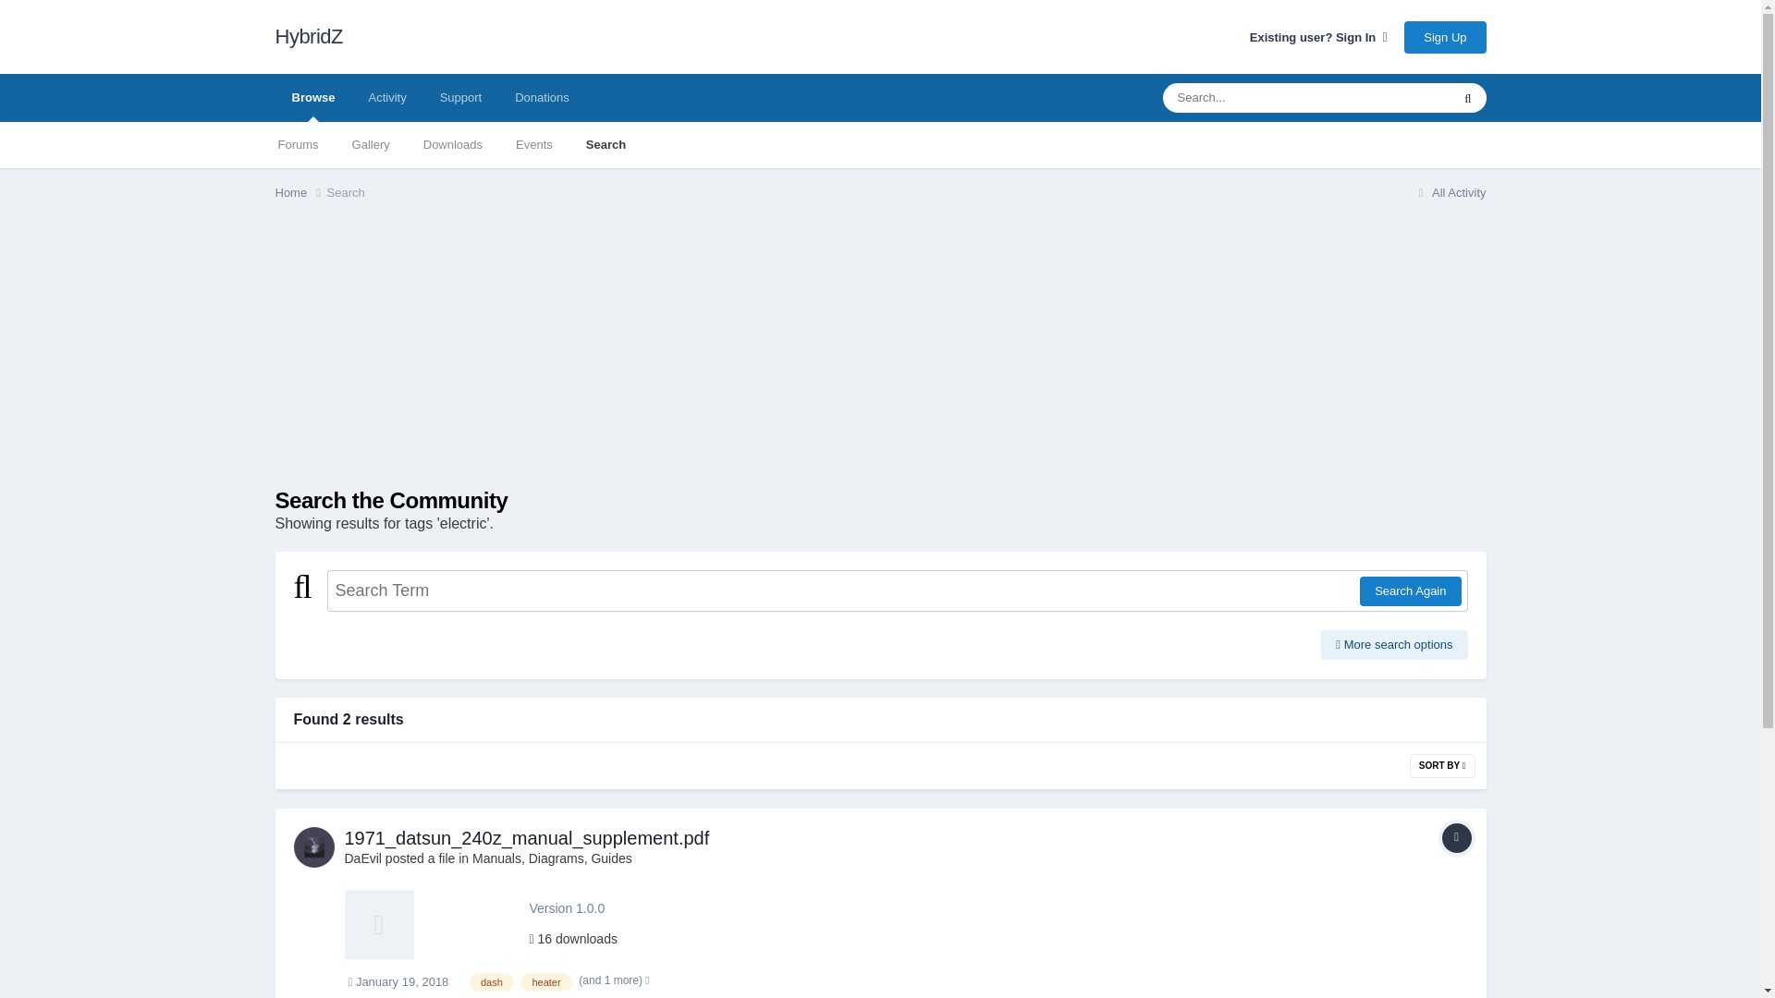 The height and width of the screenshot is (998, 1775). What do you see at coordinates (1450, 192) in the screenshot?
I see `All Activity` at bounding box center [1450, 192].